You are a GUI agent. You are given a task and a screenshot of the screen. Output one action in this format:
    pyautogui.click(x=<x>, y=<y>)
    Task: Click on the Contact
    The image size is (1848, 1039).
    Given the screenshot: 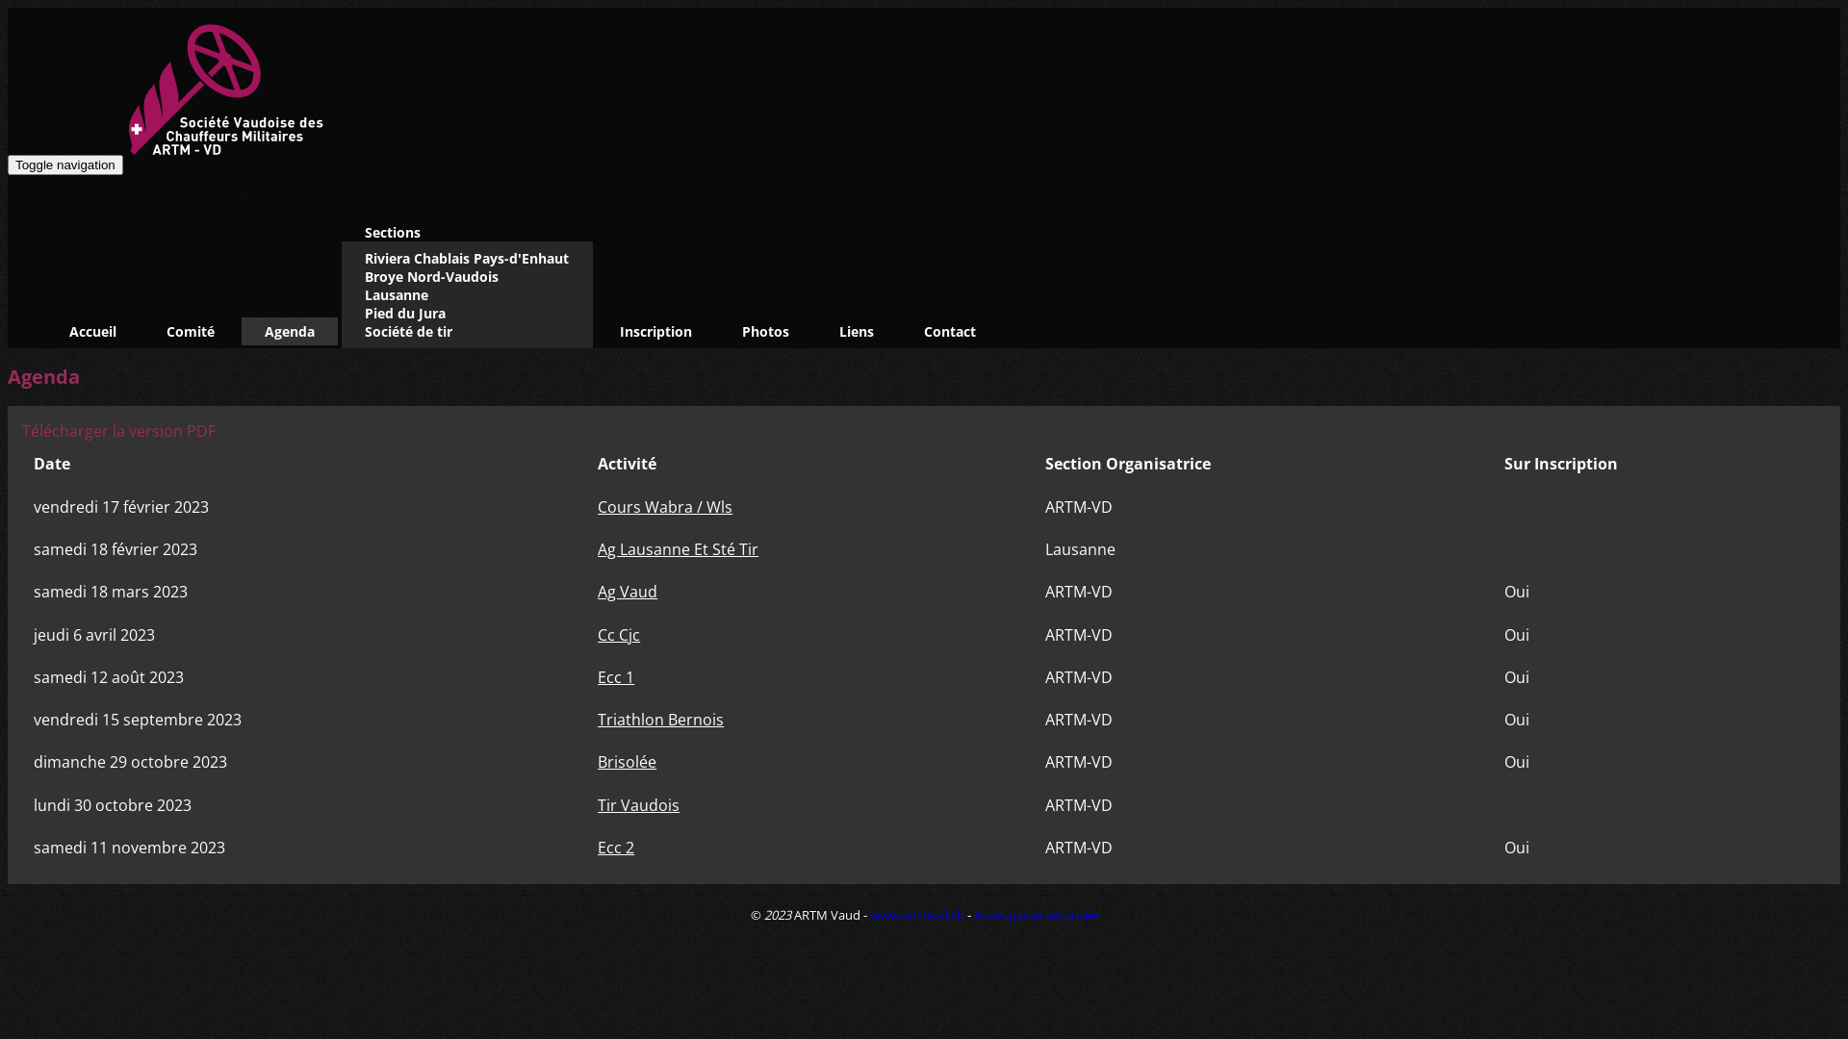 What is the action you would take?
    pyautogui.click(x=950, y=331)
    